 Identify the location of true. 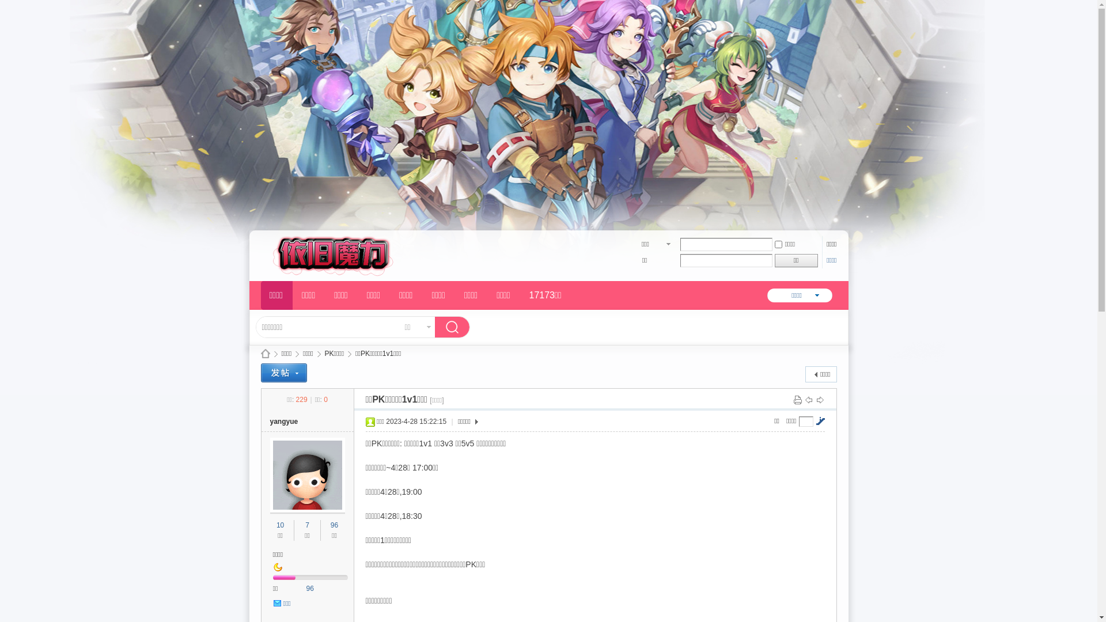
(454, 328).